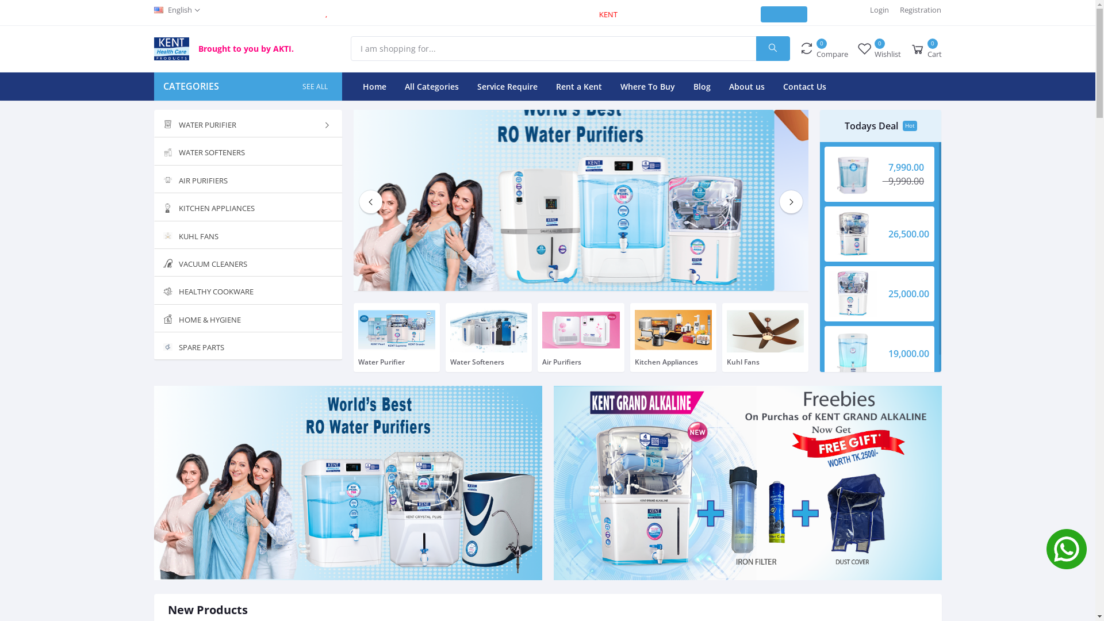 The image size is (1104, 621). I want to click on 0
Cart, so click(926, 48).